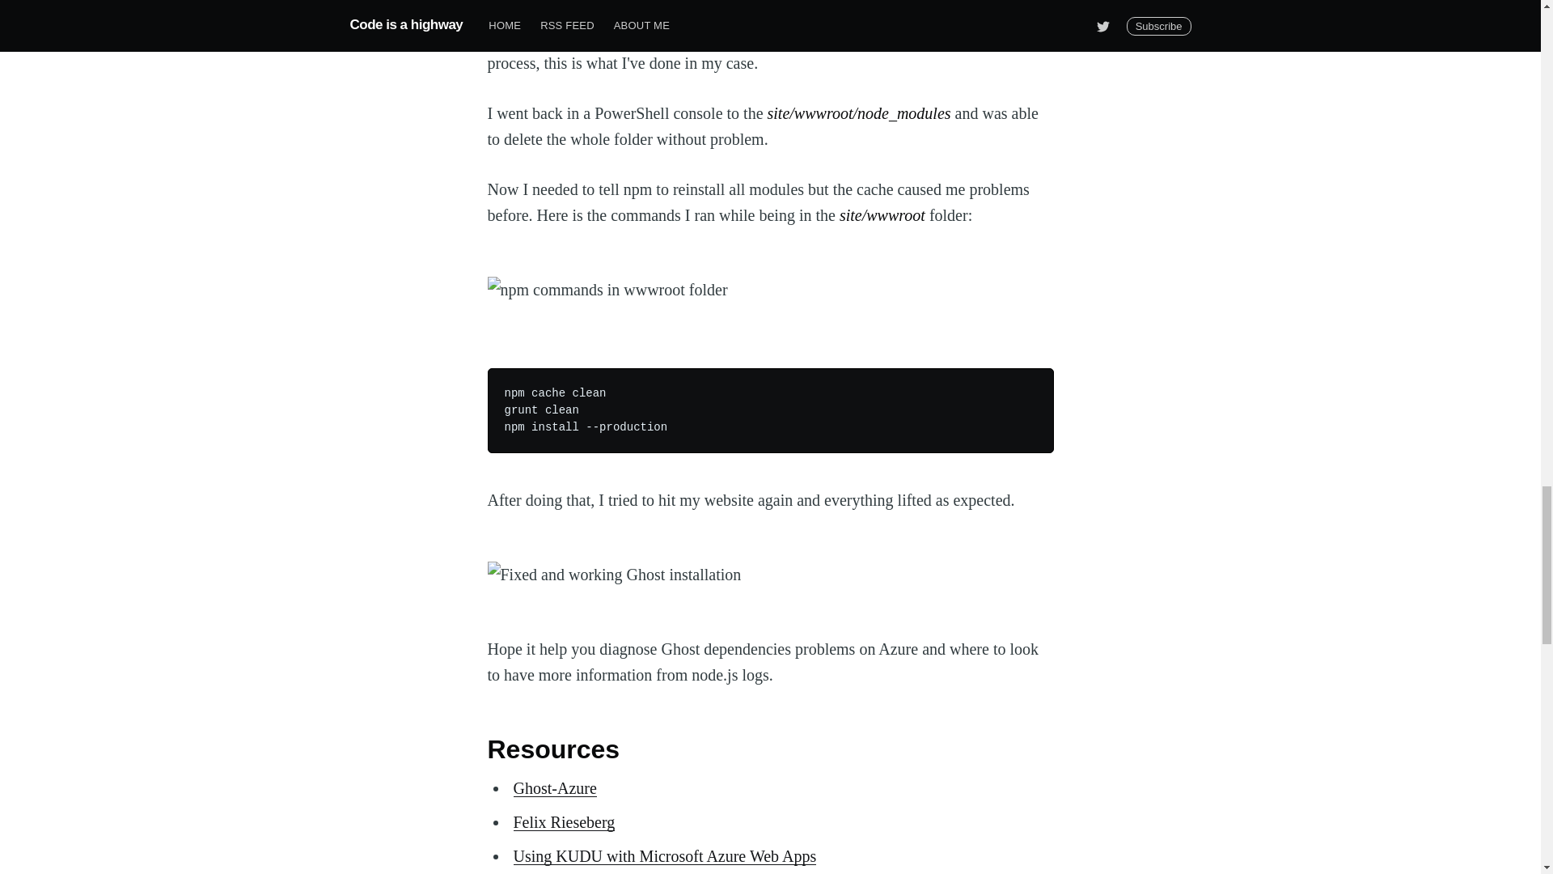 The height and width of the screenshot is (874, 1553). Describe the element at coordinates (664, 856) in the screenshot. I see `Using KUDU with Microsoft Azure Web Apps` at that location.